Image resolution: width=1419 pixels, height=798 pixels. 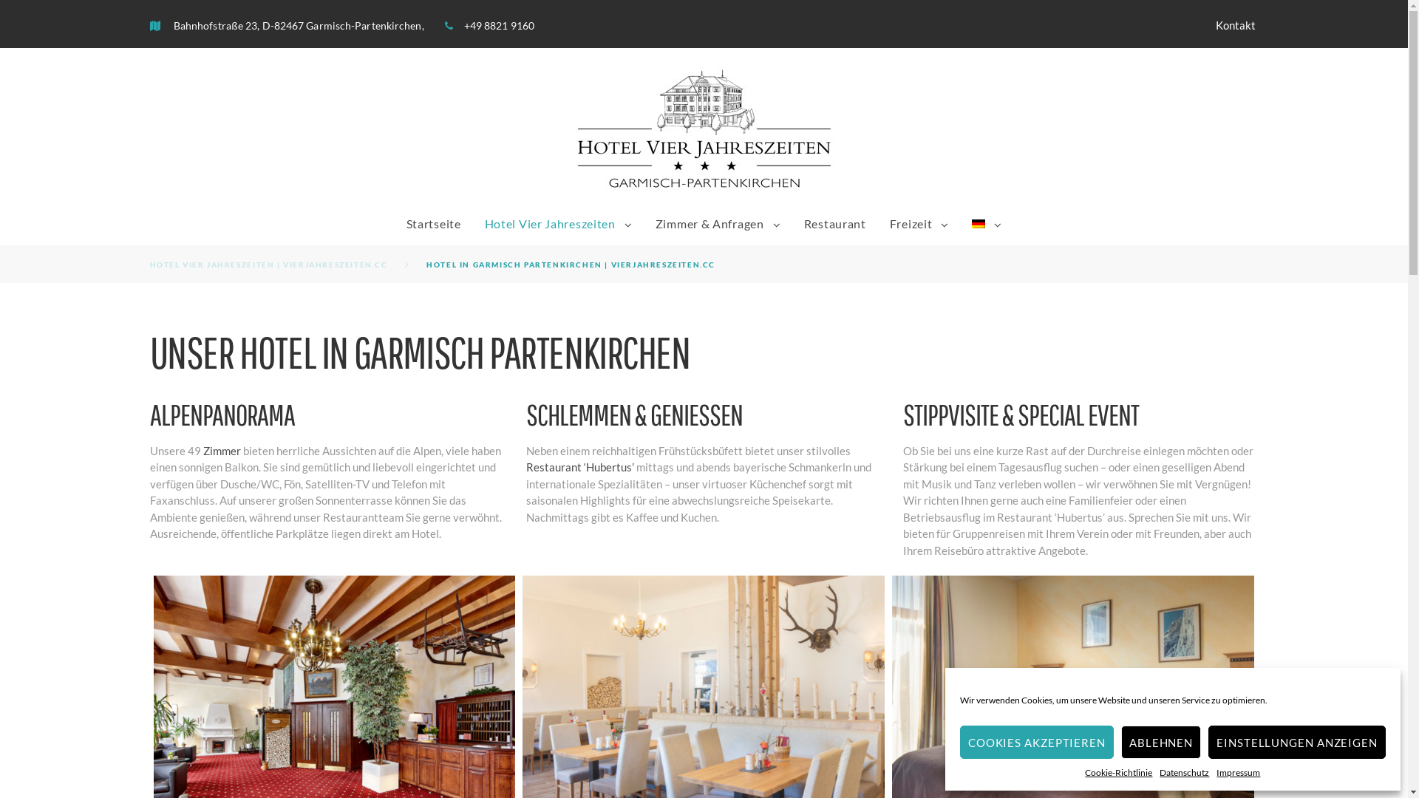 I want to click on Hotel Vier Jahreszeiten, so click(x=550, y=223).